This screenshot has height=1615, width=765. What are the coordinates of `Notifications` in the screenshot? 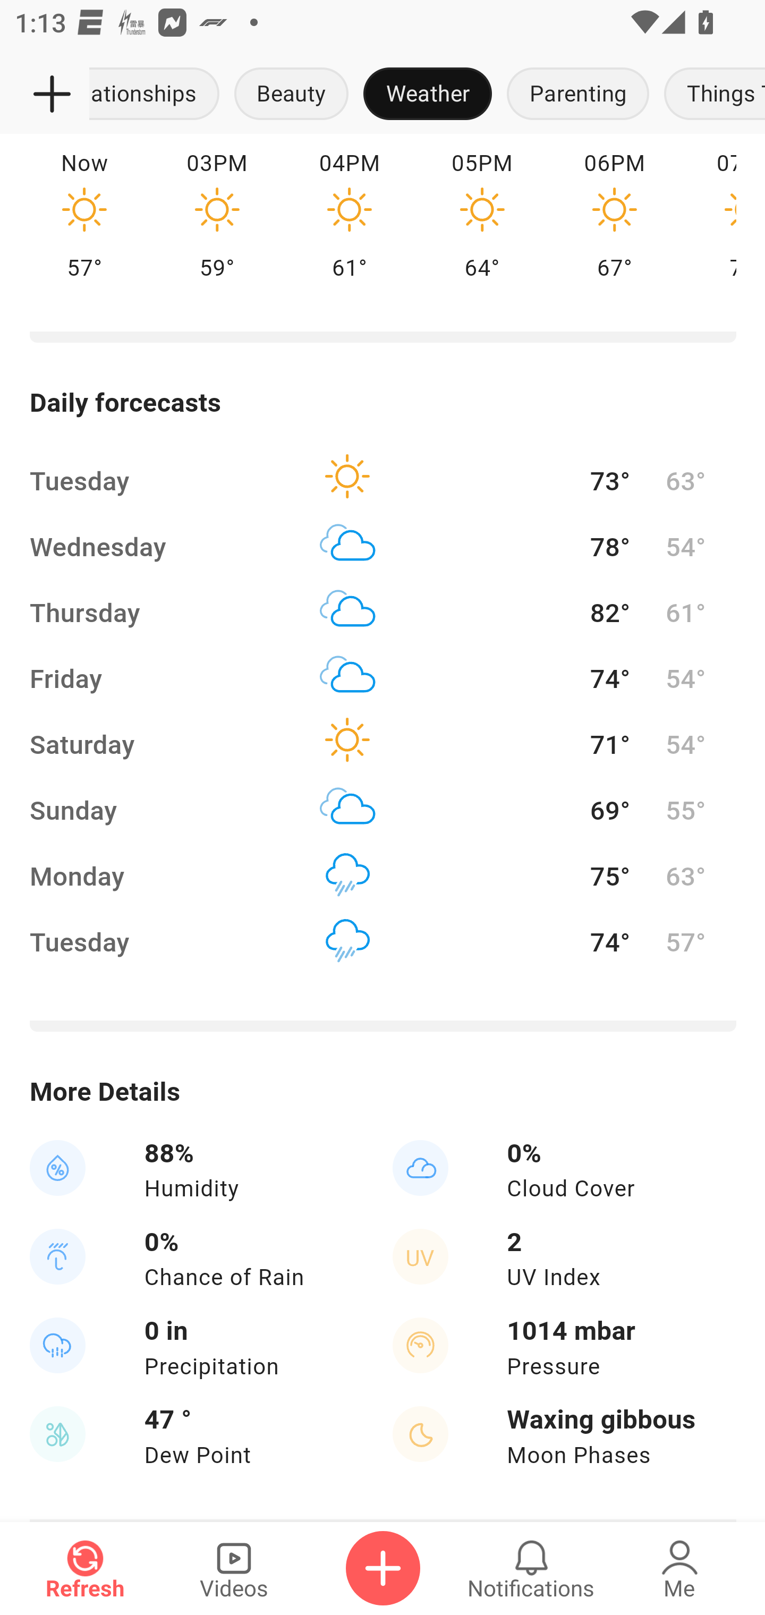 It's located at (531, 1568).